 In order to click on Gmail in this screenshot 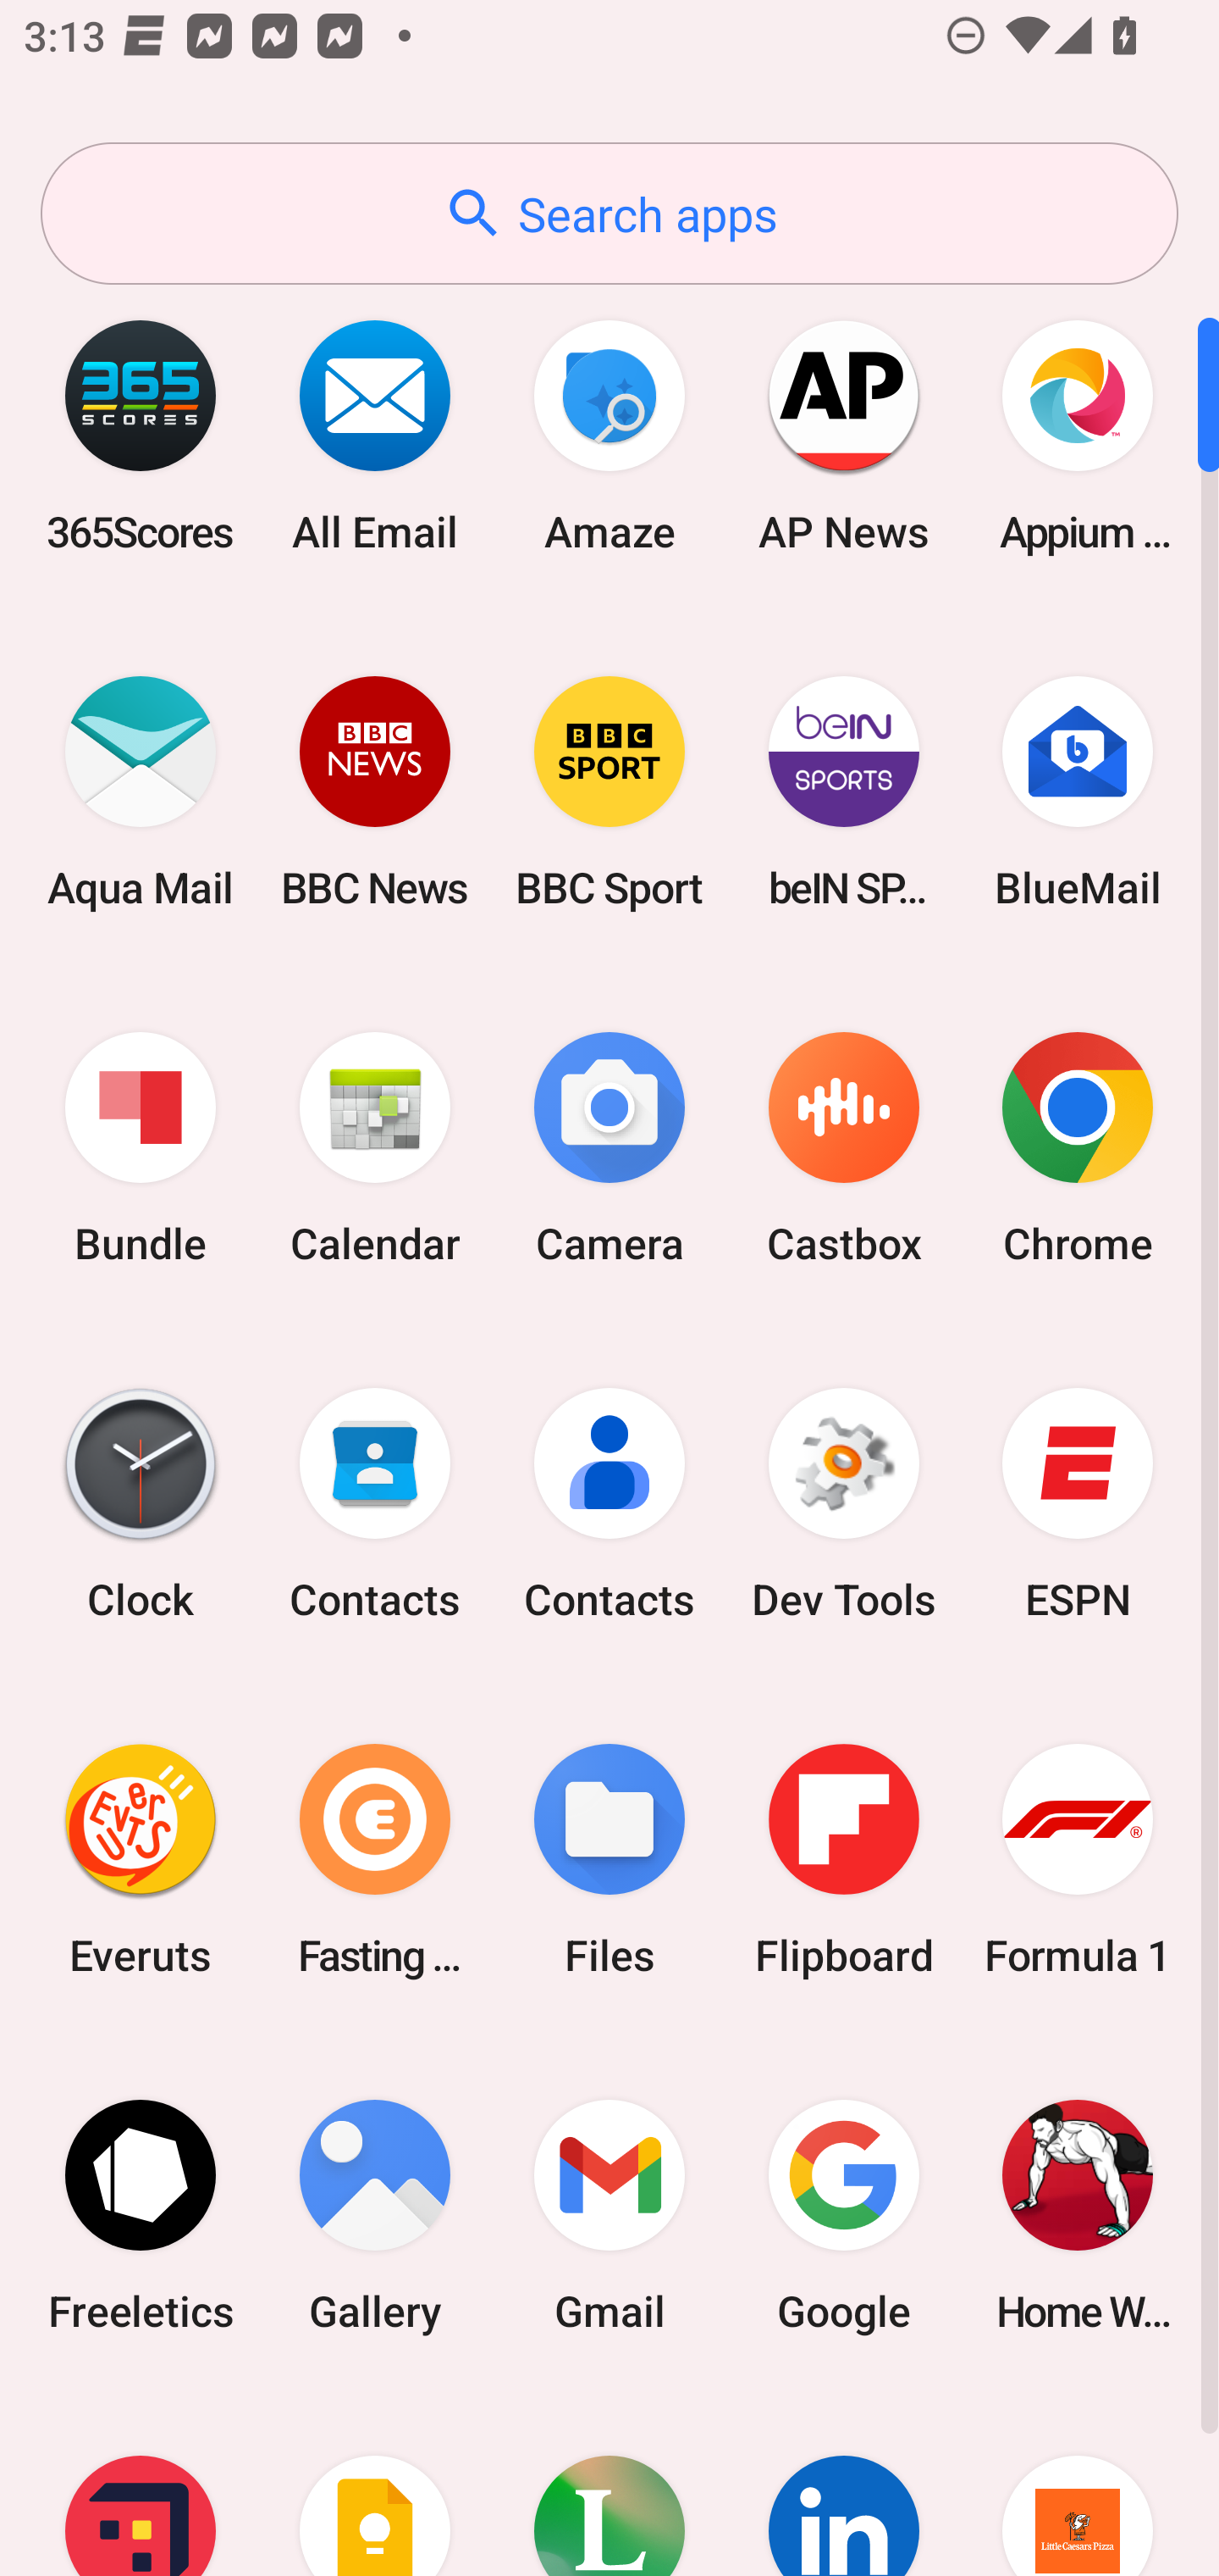, I will do `click(609, 2215)`.